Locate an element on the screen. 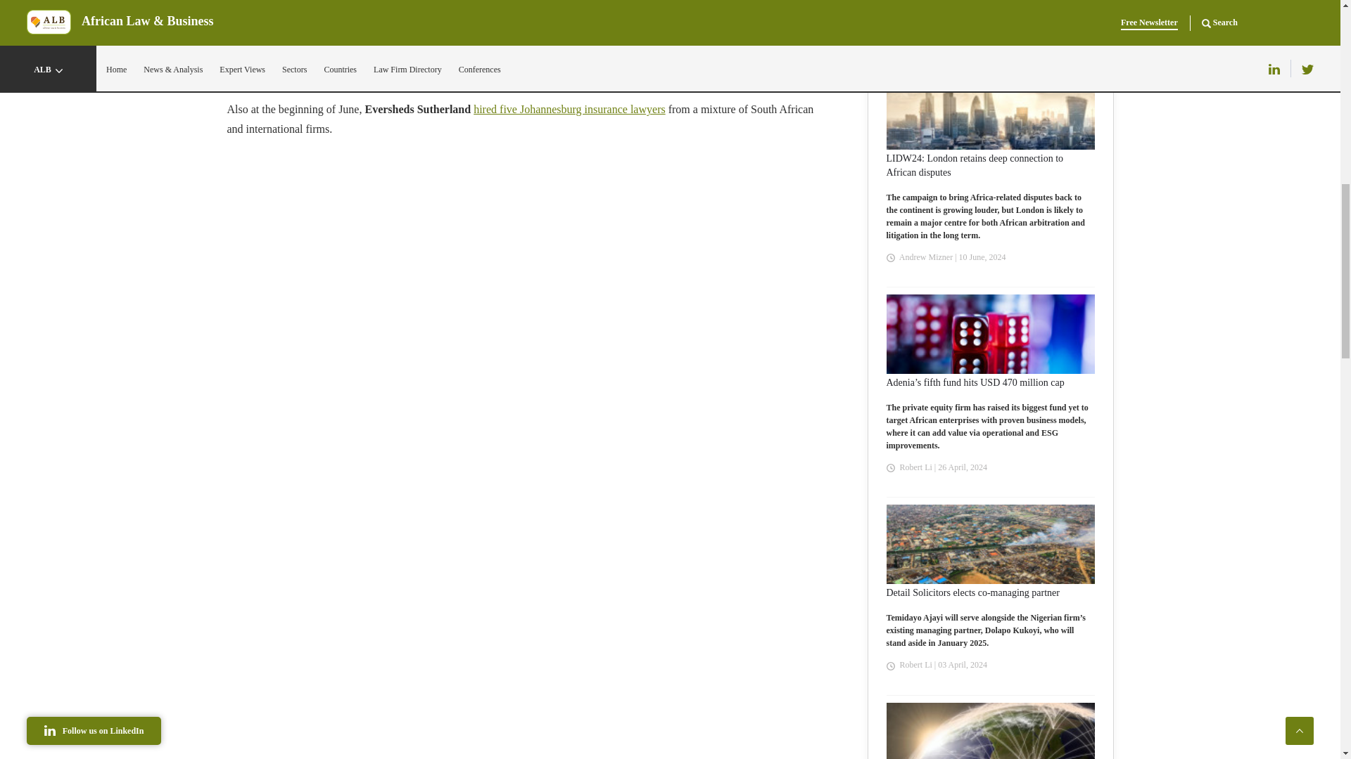 The height and width of the screenshot is (759, 1351). LIDW24: London retains deep connection to African disputes is located at coordinates (990, 166).